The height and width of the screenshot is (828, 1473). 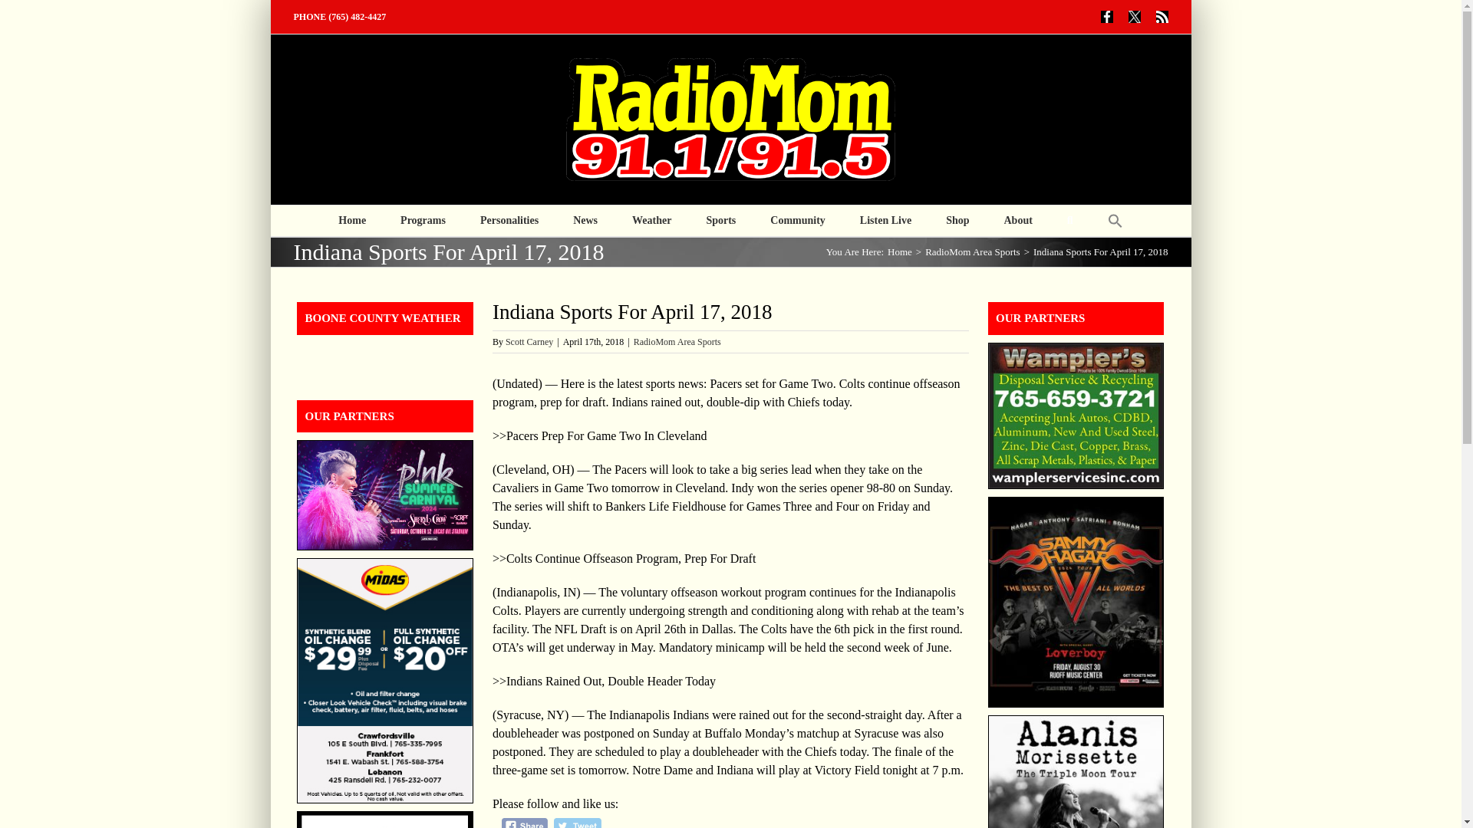 What do you see at coordinates (525, 823) in the screenshot?
I see `Facebook Share` at bounding box center [525, 823].